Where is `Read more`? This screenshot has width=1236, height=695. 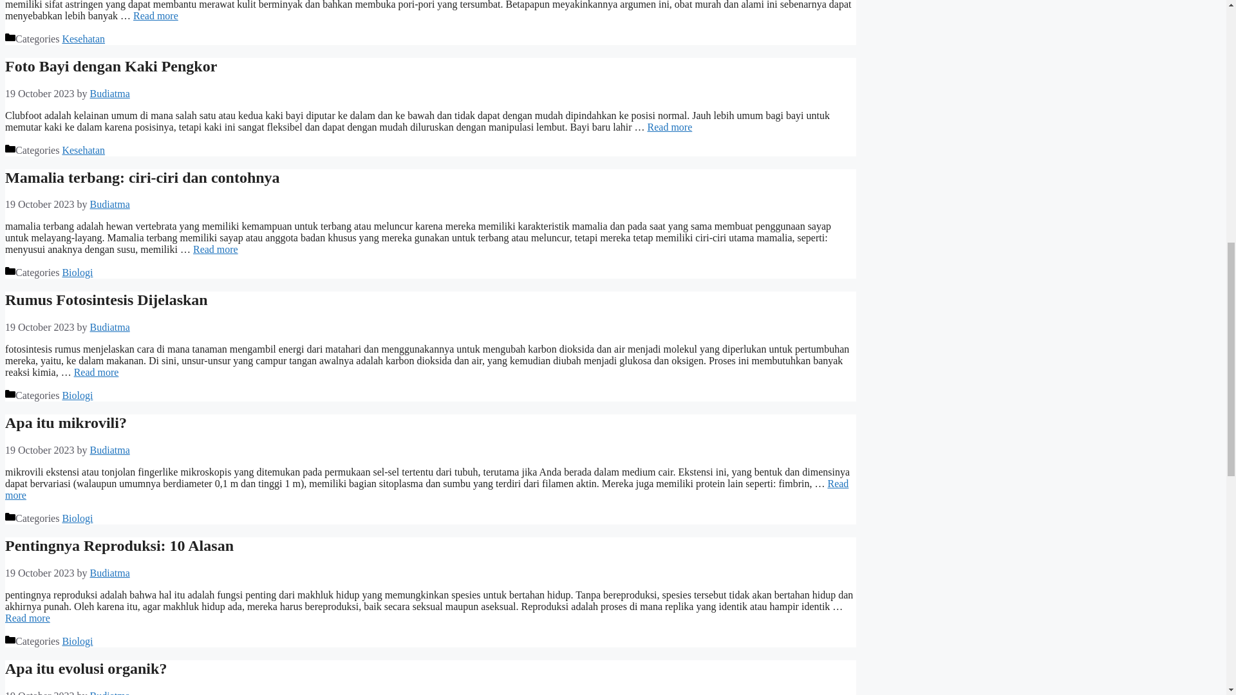
Read more is located at coordinates (156, 15).